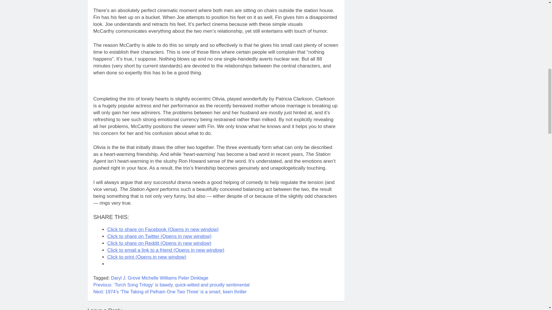  I want to click on Peter Dinklage, so click(193, 278).